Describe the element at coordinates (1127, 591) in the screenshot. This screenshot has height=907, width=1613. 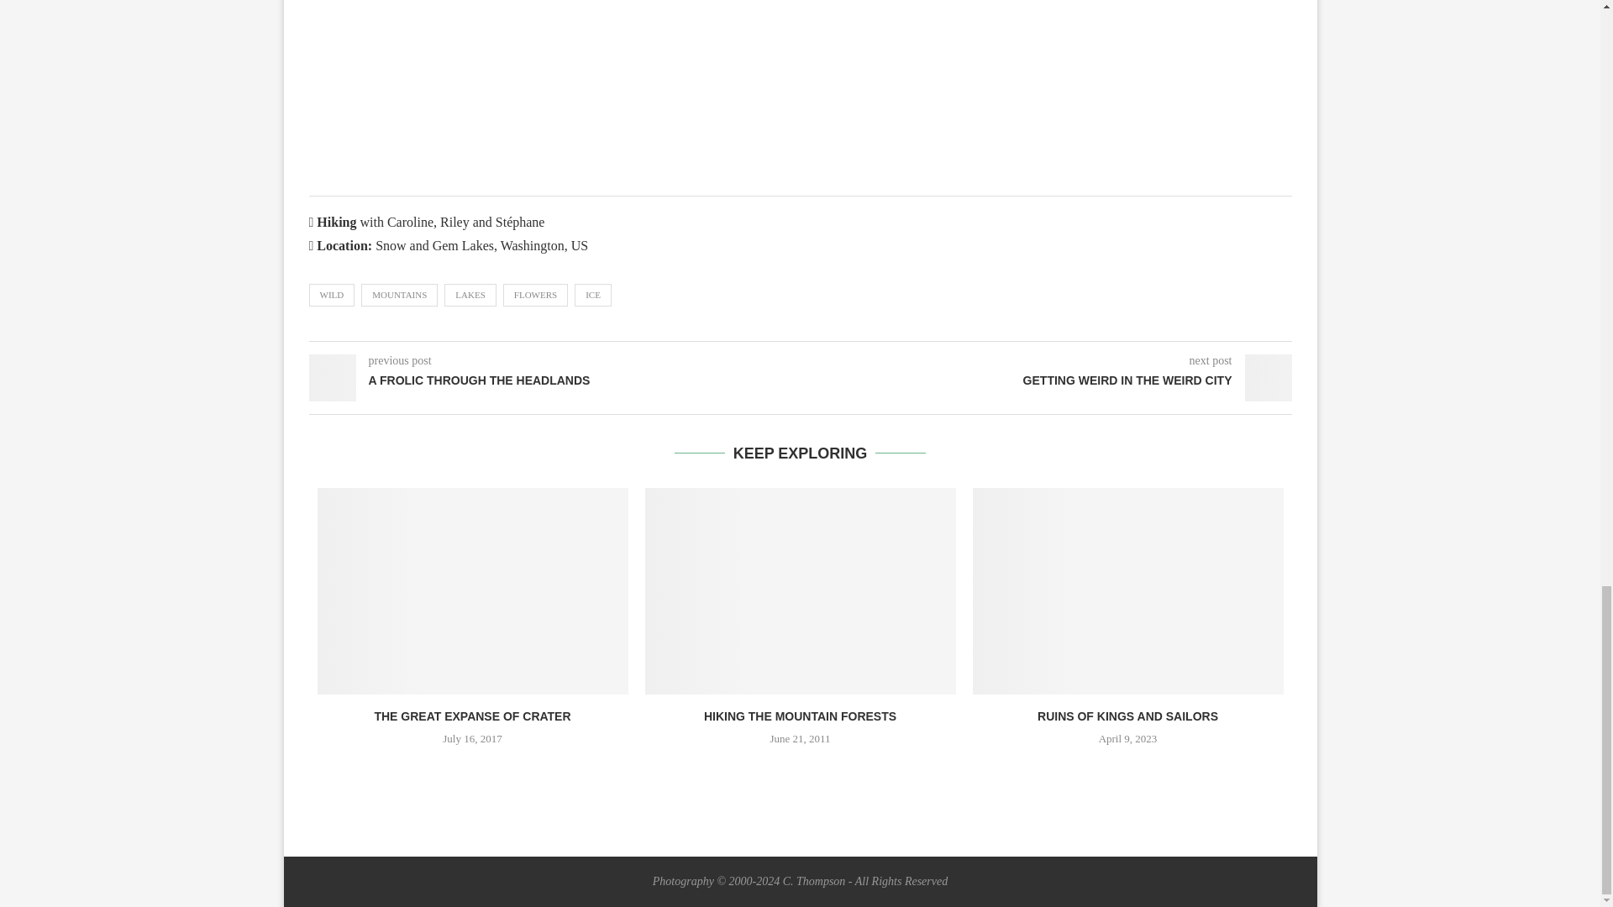
I see `Ruins of Kings and Sailors` at that location.